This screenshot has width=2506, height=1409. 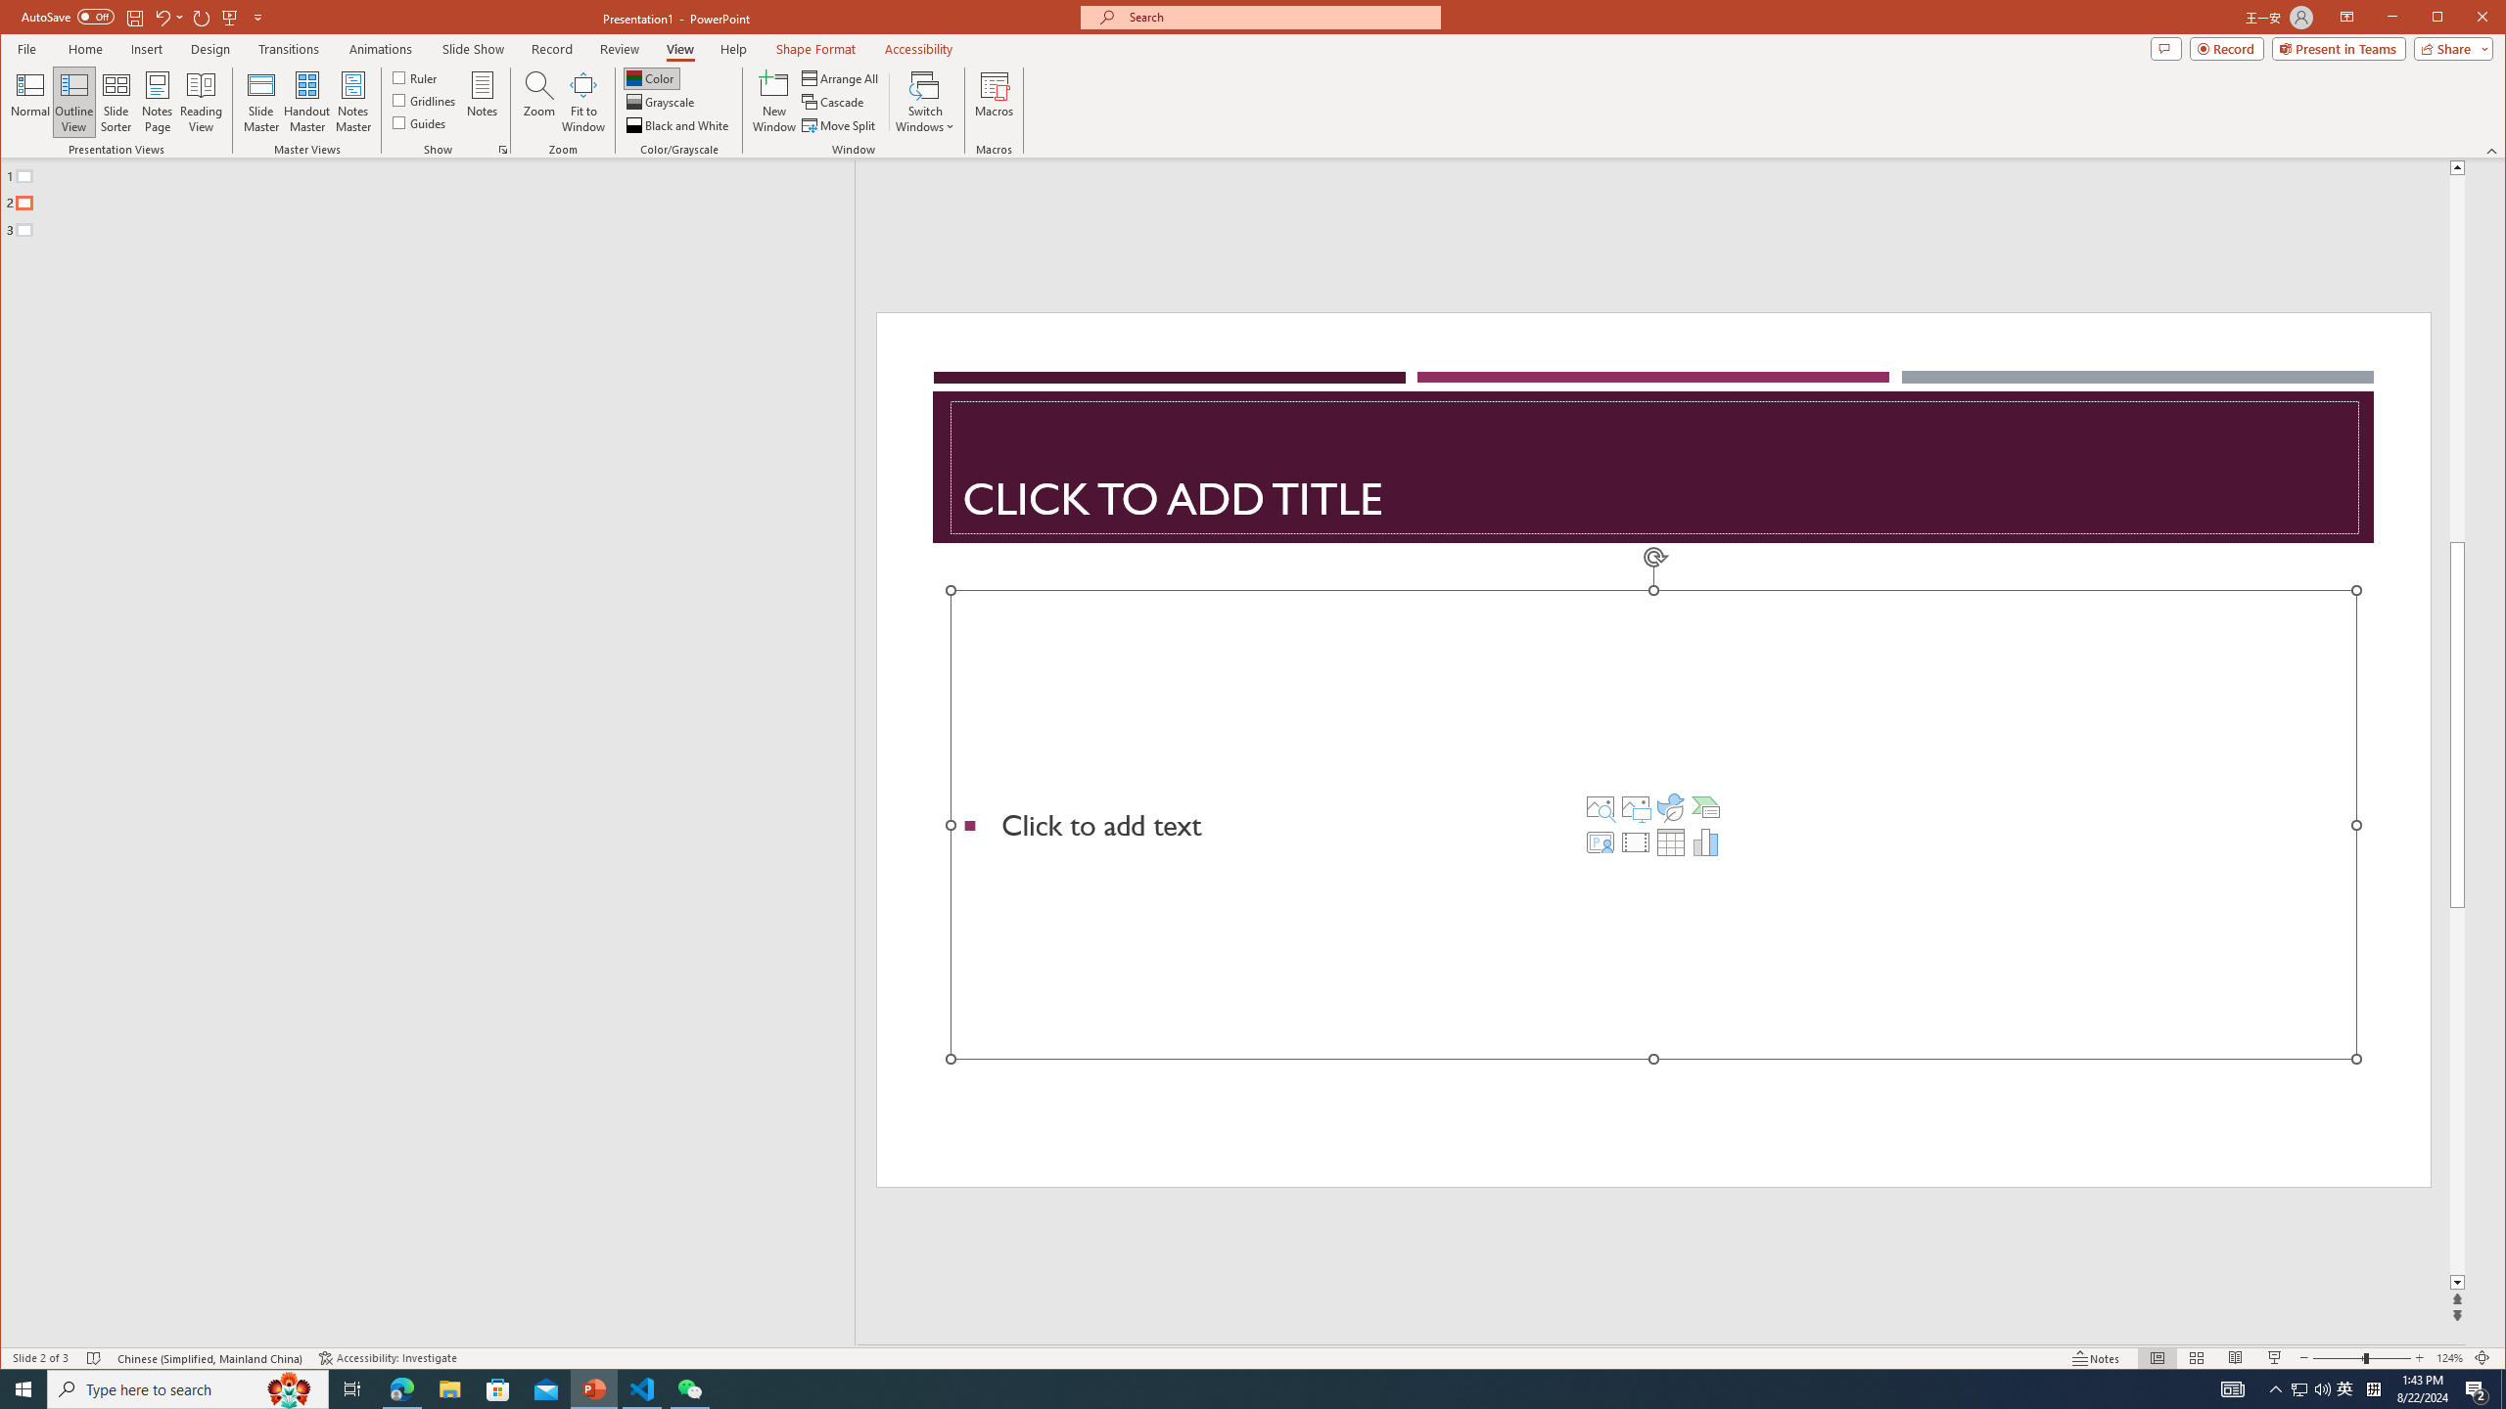 What do you see at coordinates (168, 17) in the screenshot?
I see `Undo` at bounding box center [168, 17].